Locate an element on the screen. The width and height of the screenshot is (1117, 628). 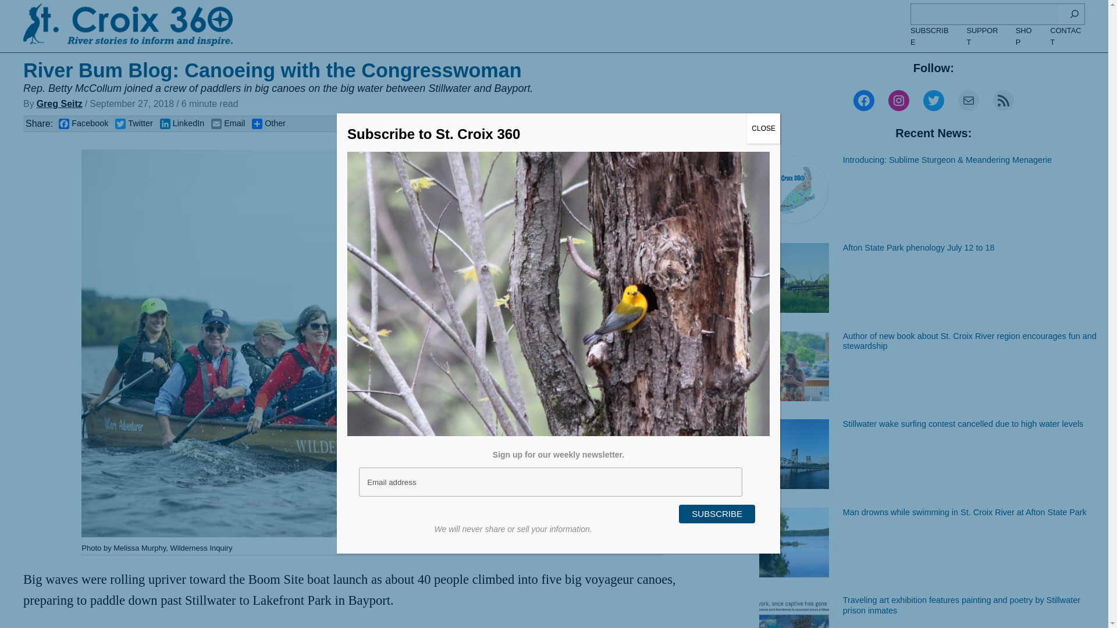
Facebook is located at coordinates (84, 124).